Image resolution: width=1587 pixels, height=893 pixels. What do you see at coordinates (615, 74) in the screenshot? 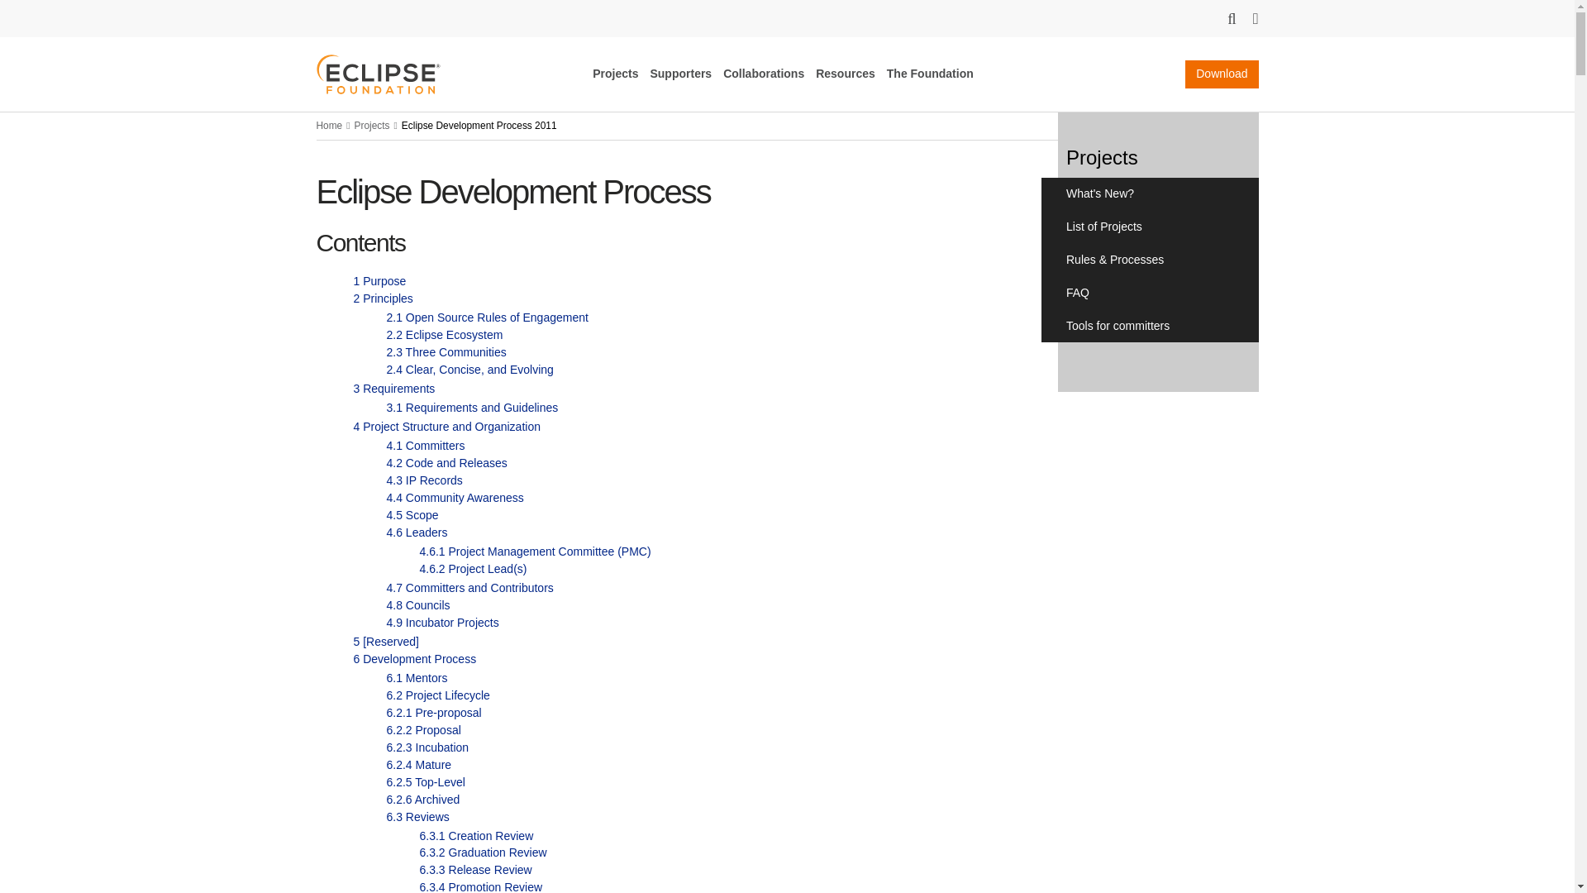
I see `Projects` at bounding box center [615, 74].